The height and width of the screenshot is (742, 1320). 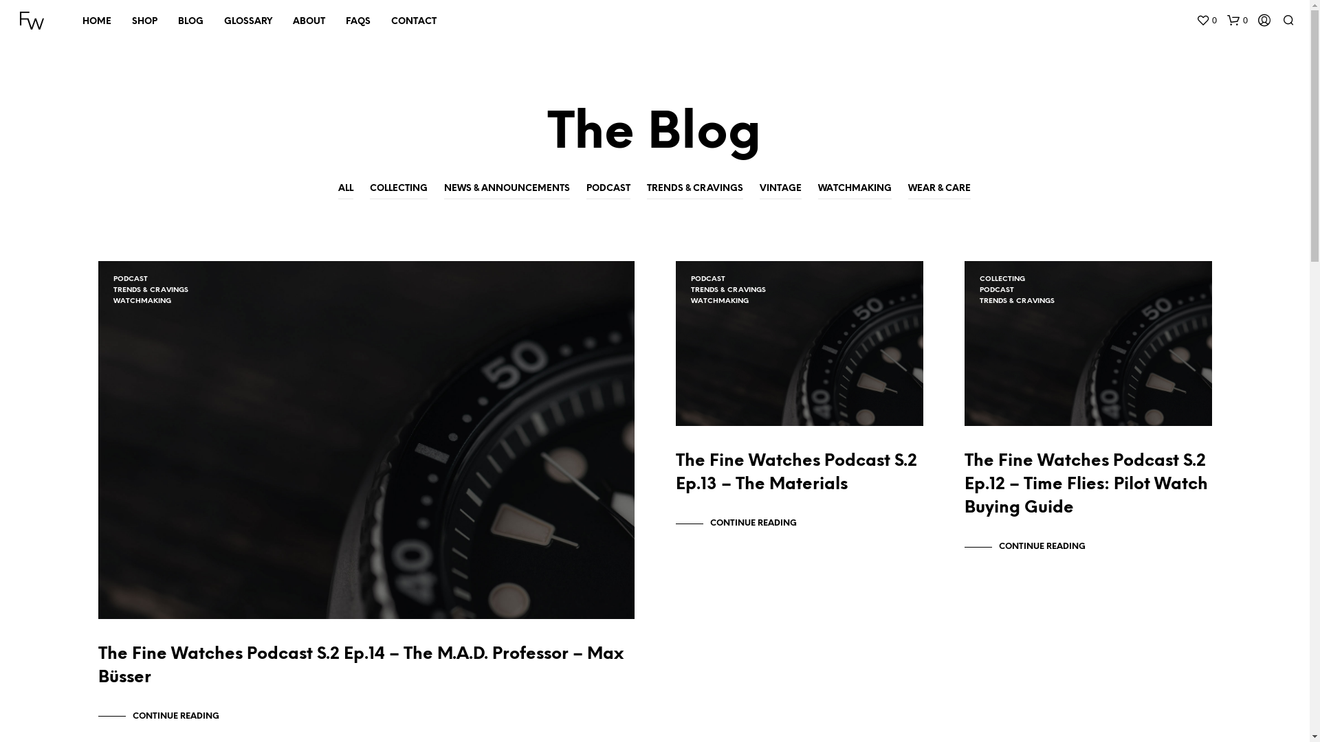 What do you see at coordinates (142, 301) in the screenshot?
I see `WATCHMAKING` at bounding box center [142, 301].